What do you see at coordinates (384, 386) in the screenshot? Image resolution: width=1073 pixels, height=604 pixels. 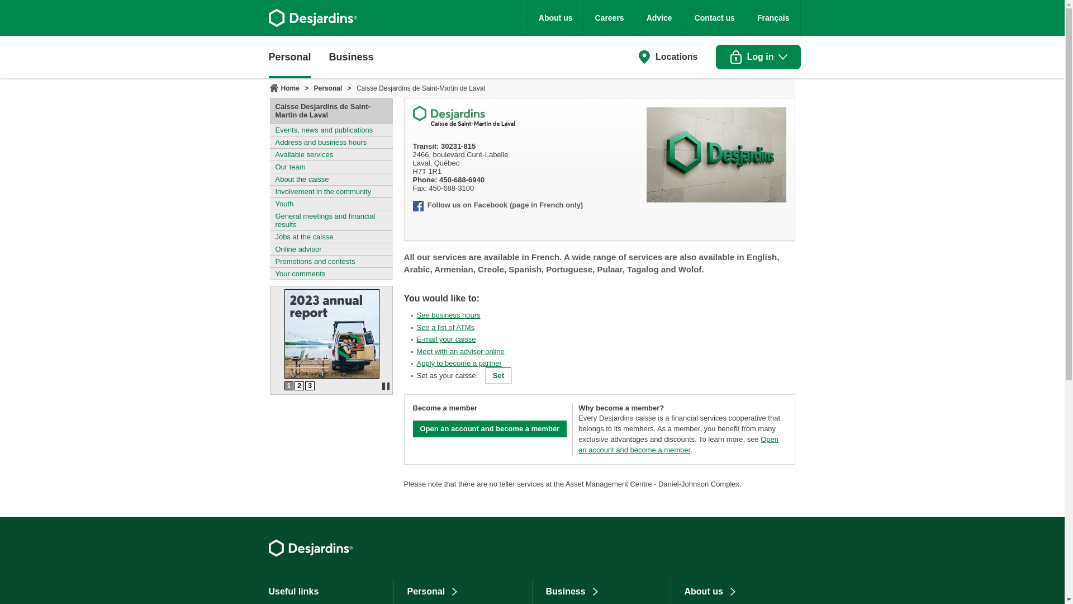 I see `Pause promotion slide show` at bounding box center [384, 386].